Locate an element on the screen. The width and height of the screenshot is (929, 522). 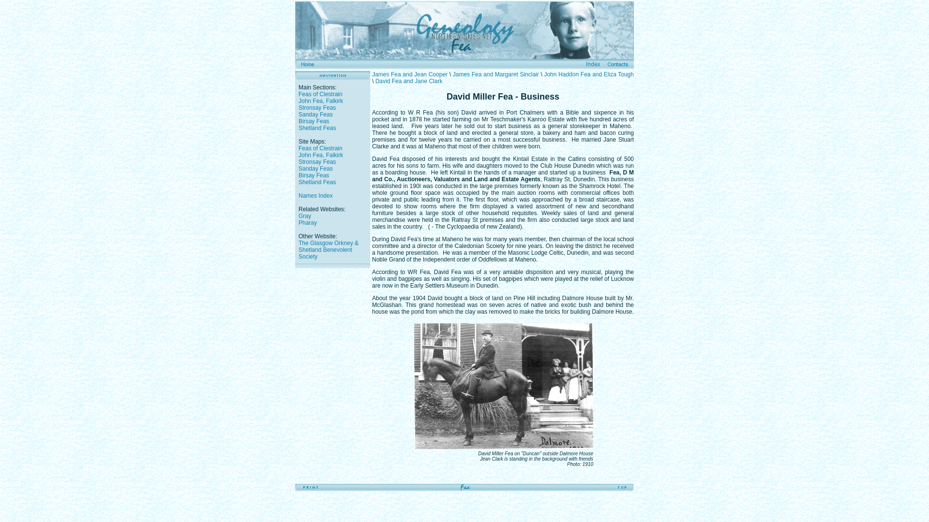
Sanday Feas is located at coordinates (315, 115).